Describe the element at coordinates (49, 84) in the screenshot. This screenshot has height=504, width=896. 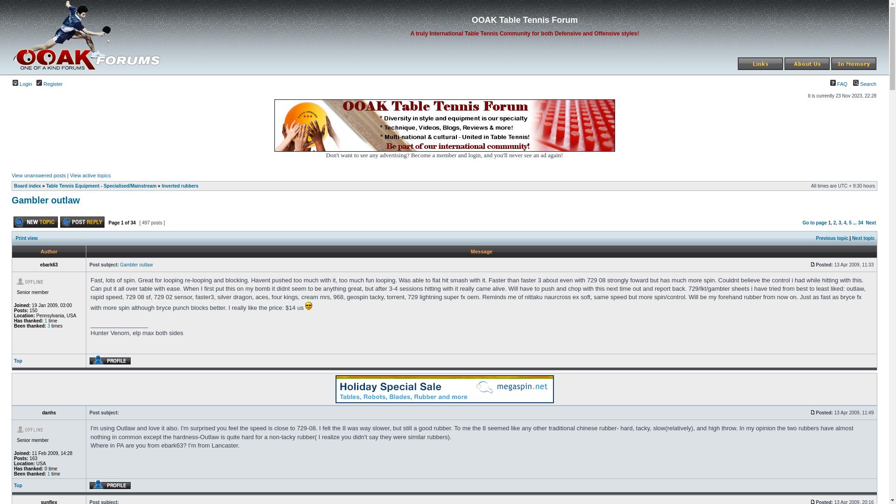
I see `Register` at that location.